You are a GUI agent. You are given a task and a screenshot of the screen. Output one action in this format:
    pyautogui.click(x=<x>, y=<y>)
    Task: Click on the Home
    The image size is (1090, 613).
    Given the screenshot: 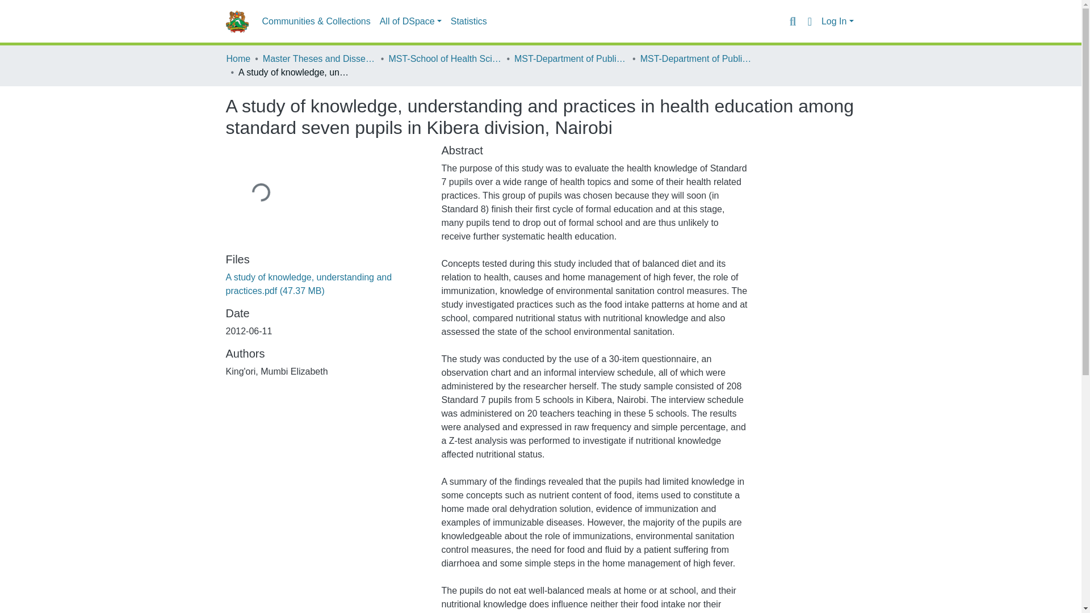 What is the action you would take?
    pyautogui.click(x=238, y=58)
    